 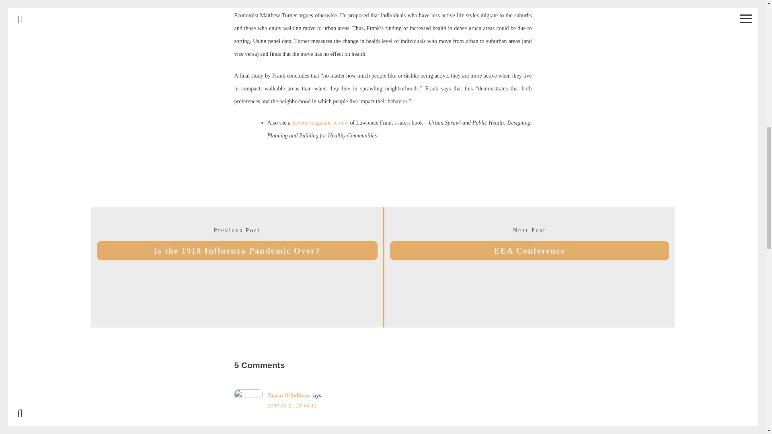 I want to click on Bryan O'Sullivan, so click(x=530, y=267).